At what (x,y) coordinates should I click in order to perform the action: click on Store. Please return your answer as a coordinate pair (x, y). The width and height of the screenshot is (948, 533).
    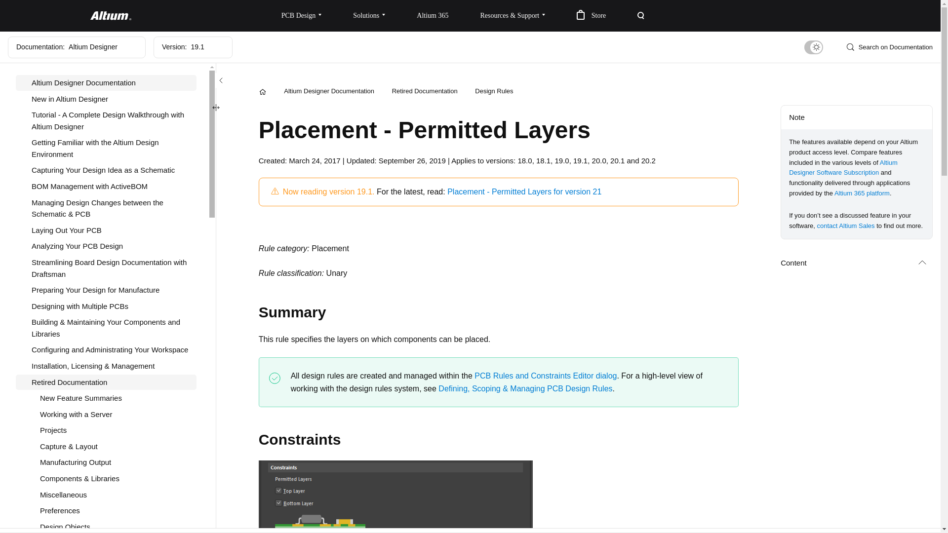
    Looking at the image, I should click on (592, 16).